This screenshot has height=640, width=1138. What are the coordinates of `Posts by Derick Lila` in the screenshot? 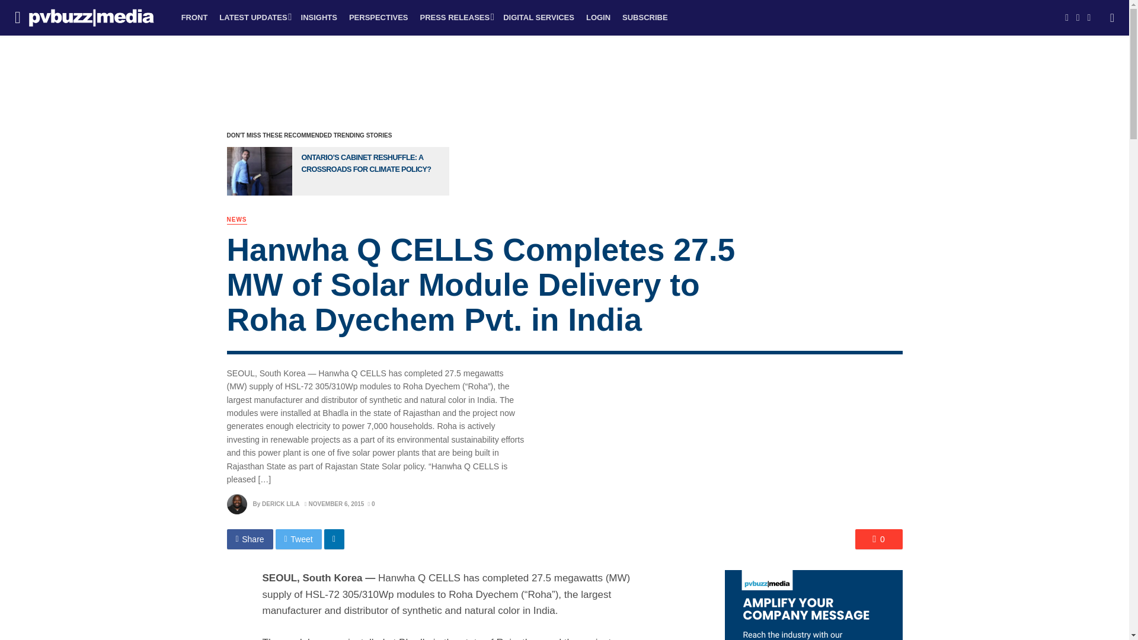 It's located at (280, 504).